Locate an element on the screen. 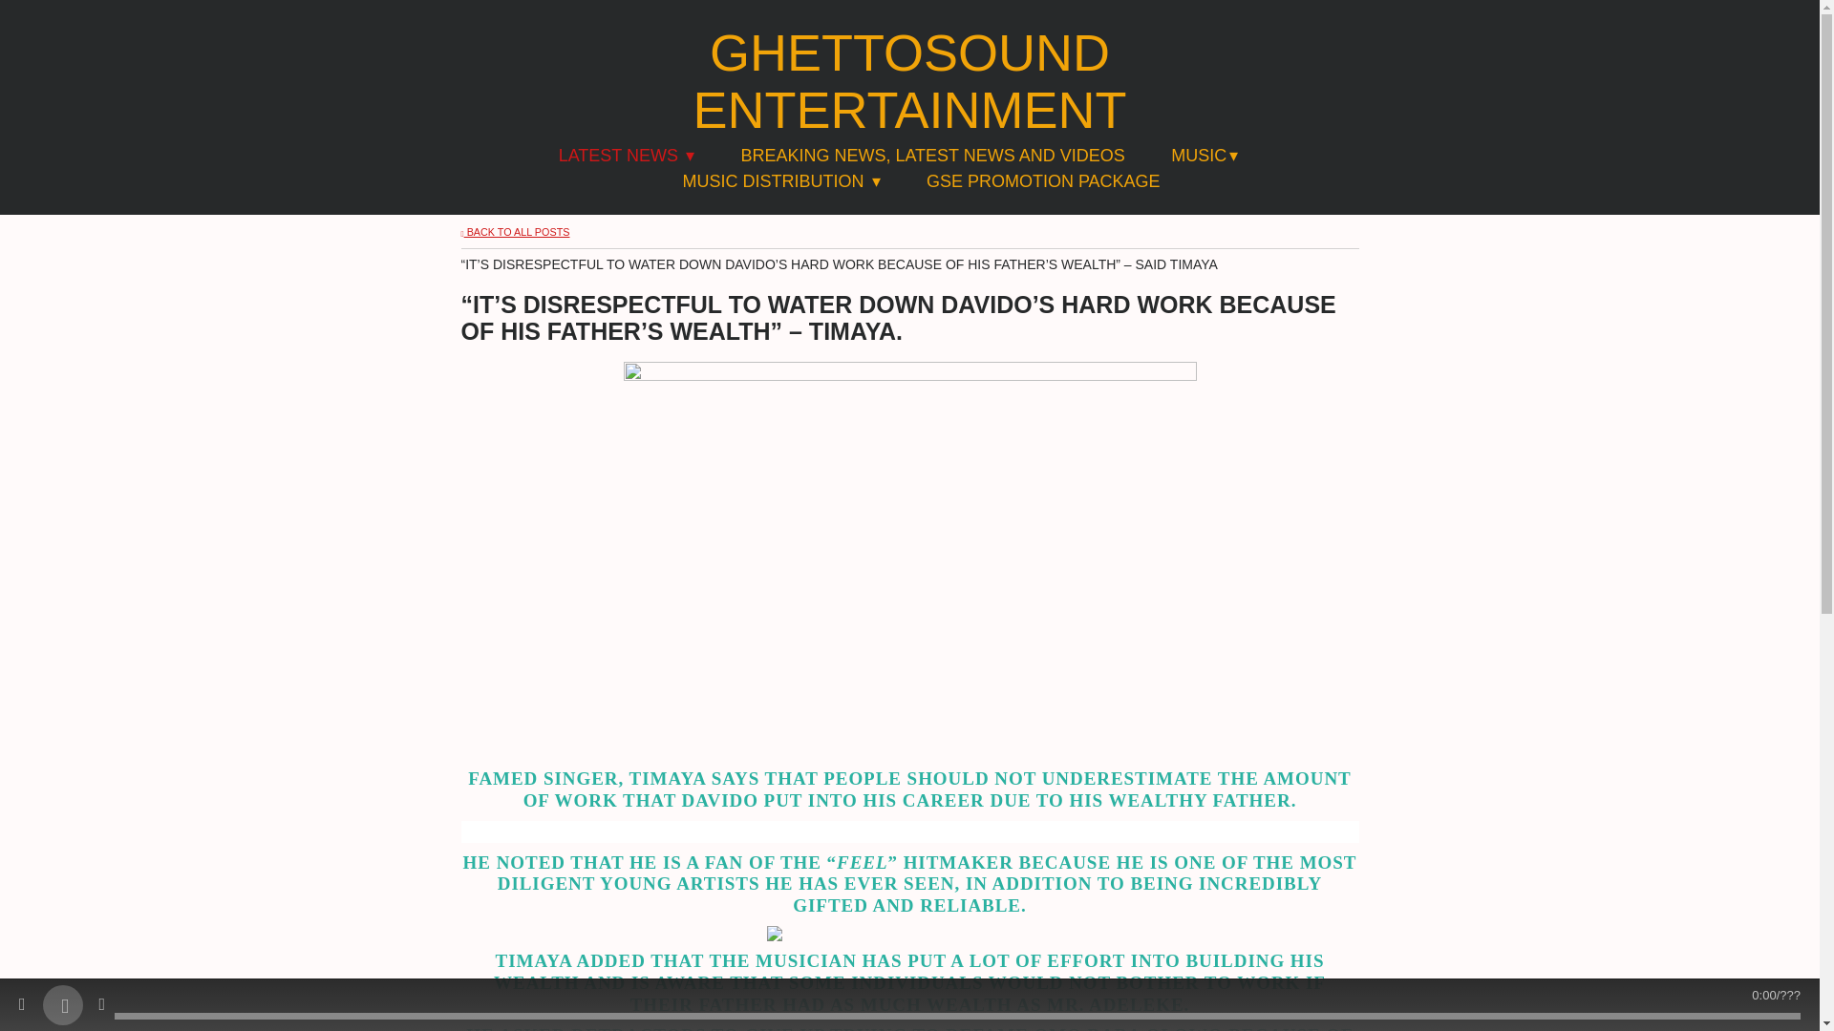 This screenshot has height=1031, width=1834. MUSIC DISTRIBUTION is located at coordinates (781, 181).